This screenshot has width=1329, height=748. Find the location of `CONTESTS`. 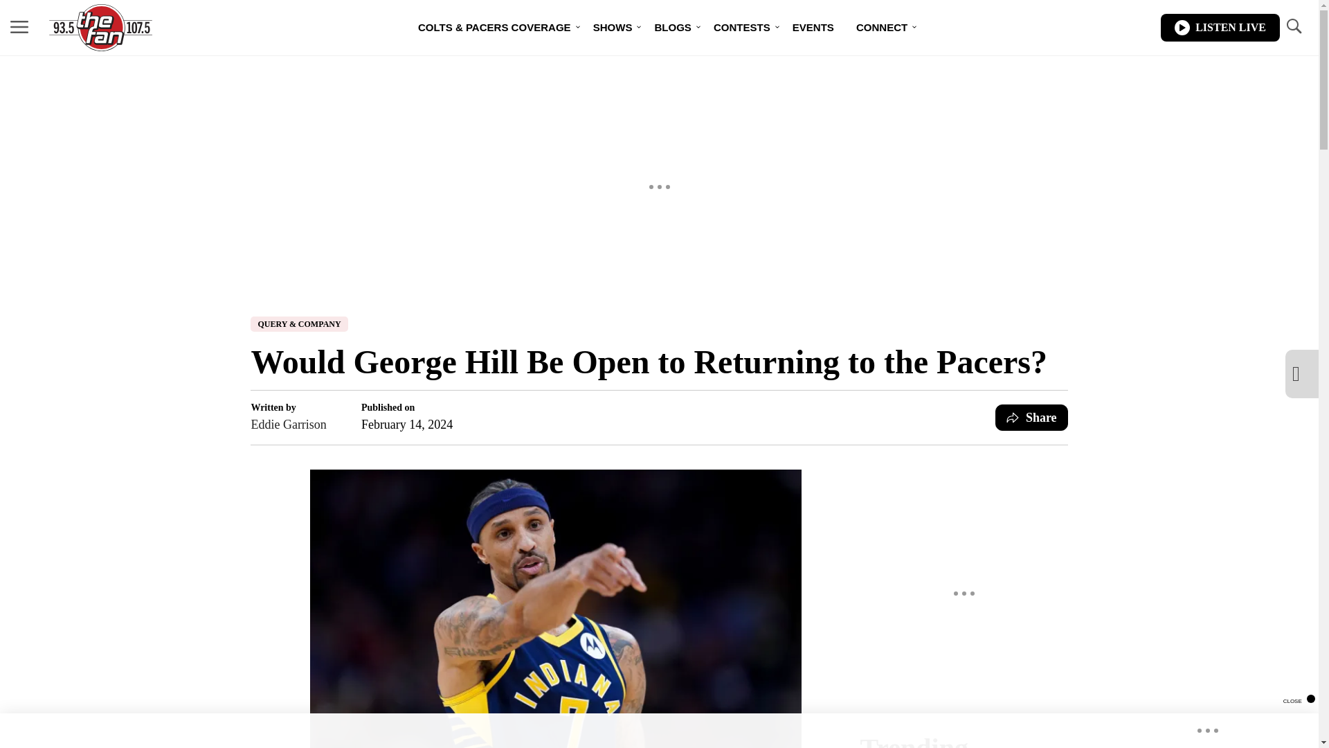

CONTESTS is located at coordinates (742, 28).